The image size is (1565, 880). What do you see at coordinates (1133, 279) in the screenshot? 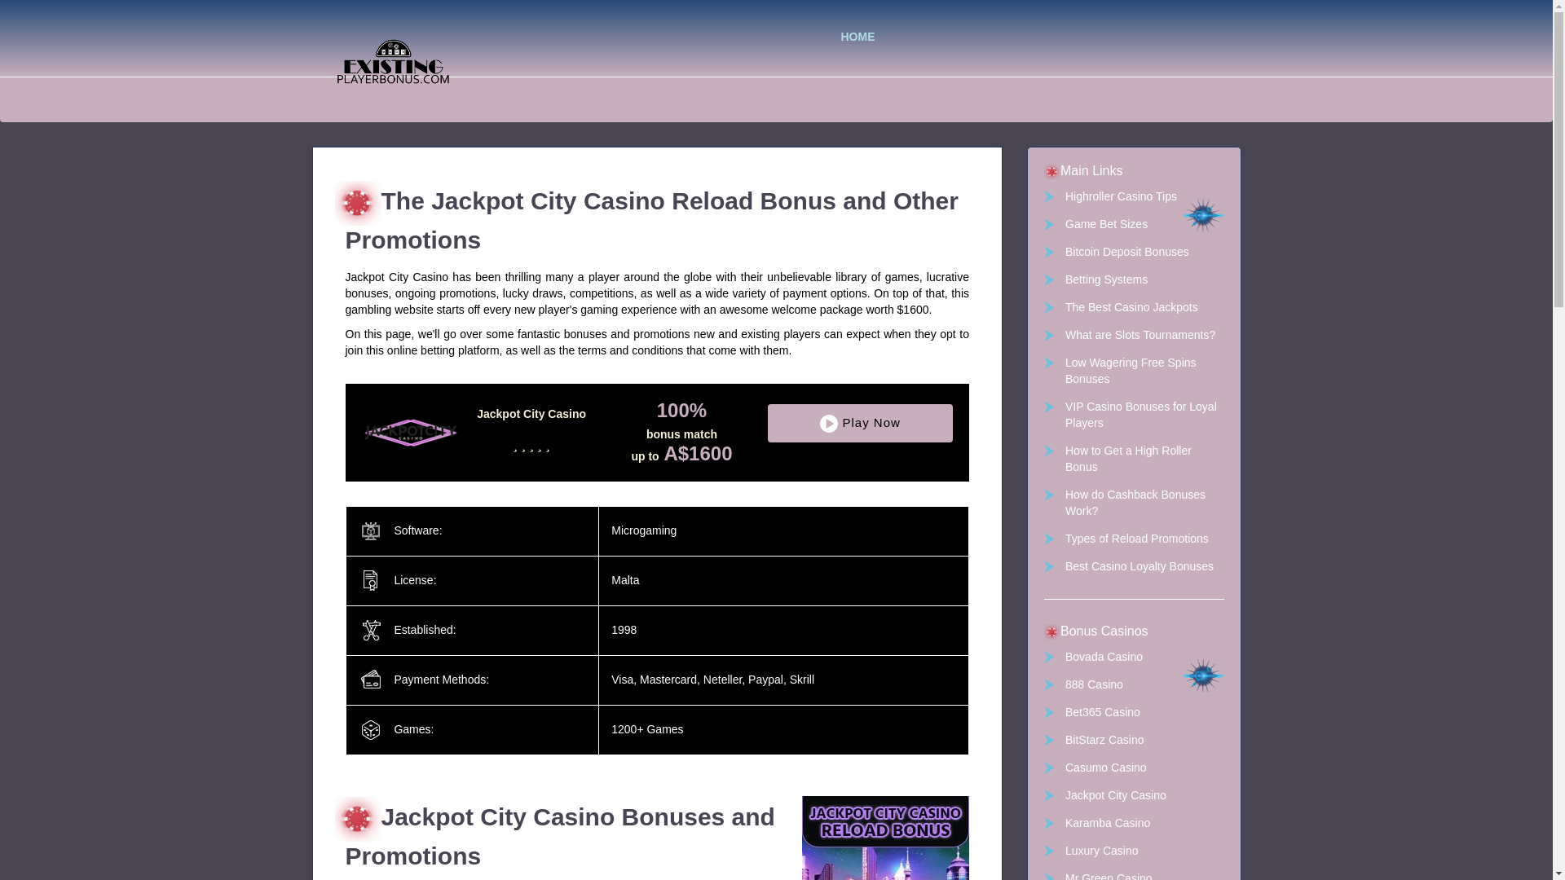
I see `Betting Systems` at bounding box center [1133, 279].